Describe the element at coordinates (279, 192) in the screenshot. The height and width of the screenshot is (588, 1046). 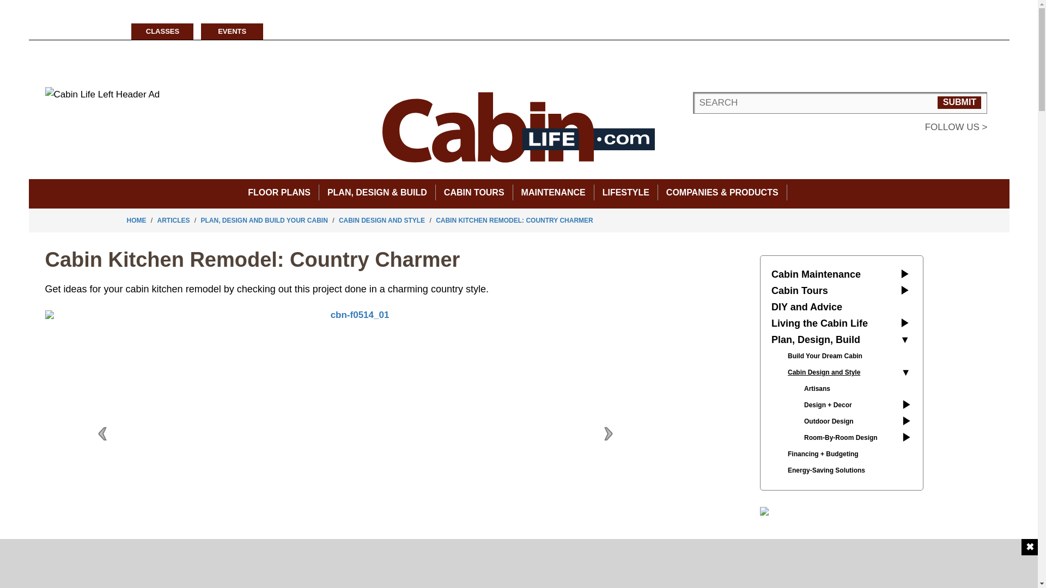
I see `FLOOR PLANS` at that location.